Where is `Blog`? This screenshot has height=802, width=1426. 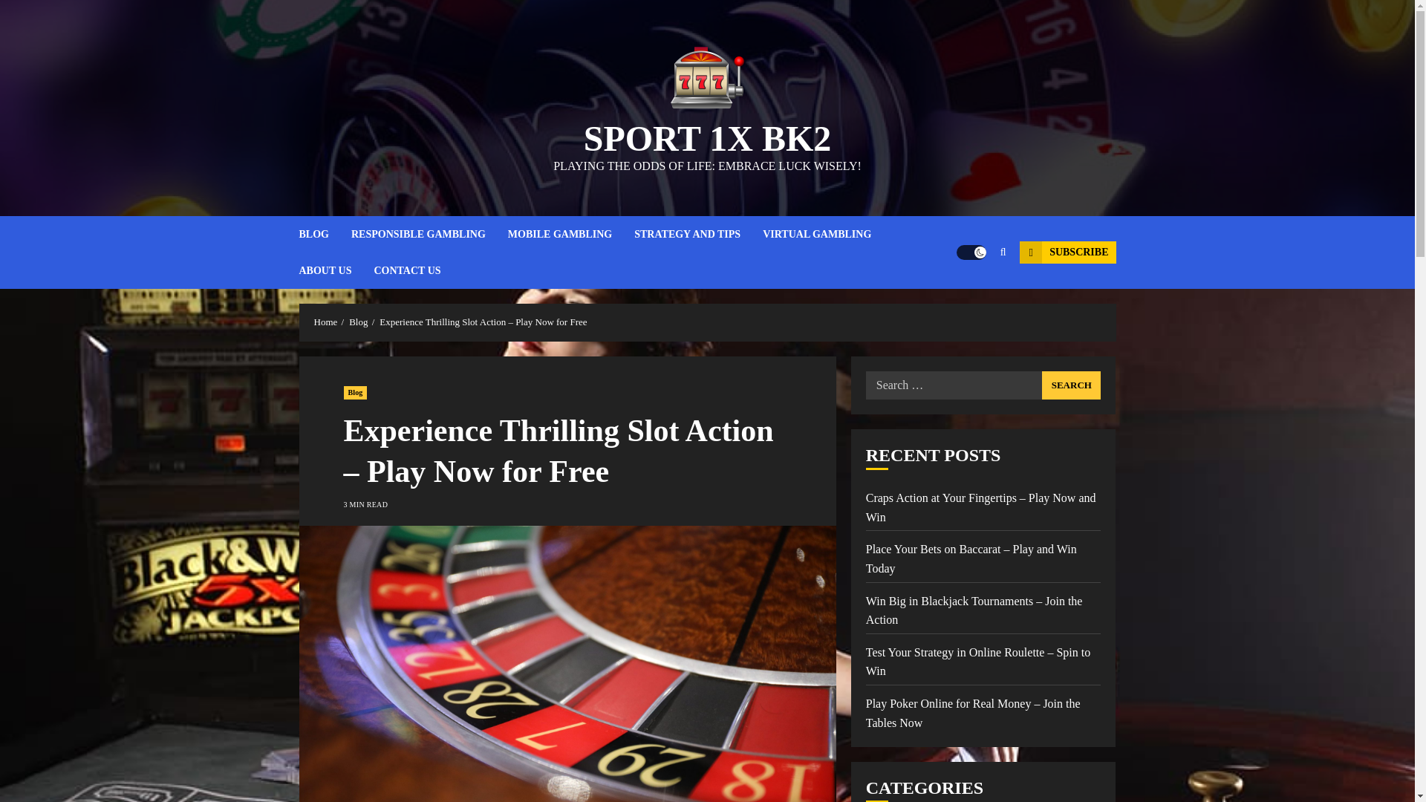
Blog is located at coordinates (355, 392).